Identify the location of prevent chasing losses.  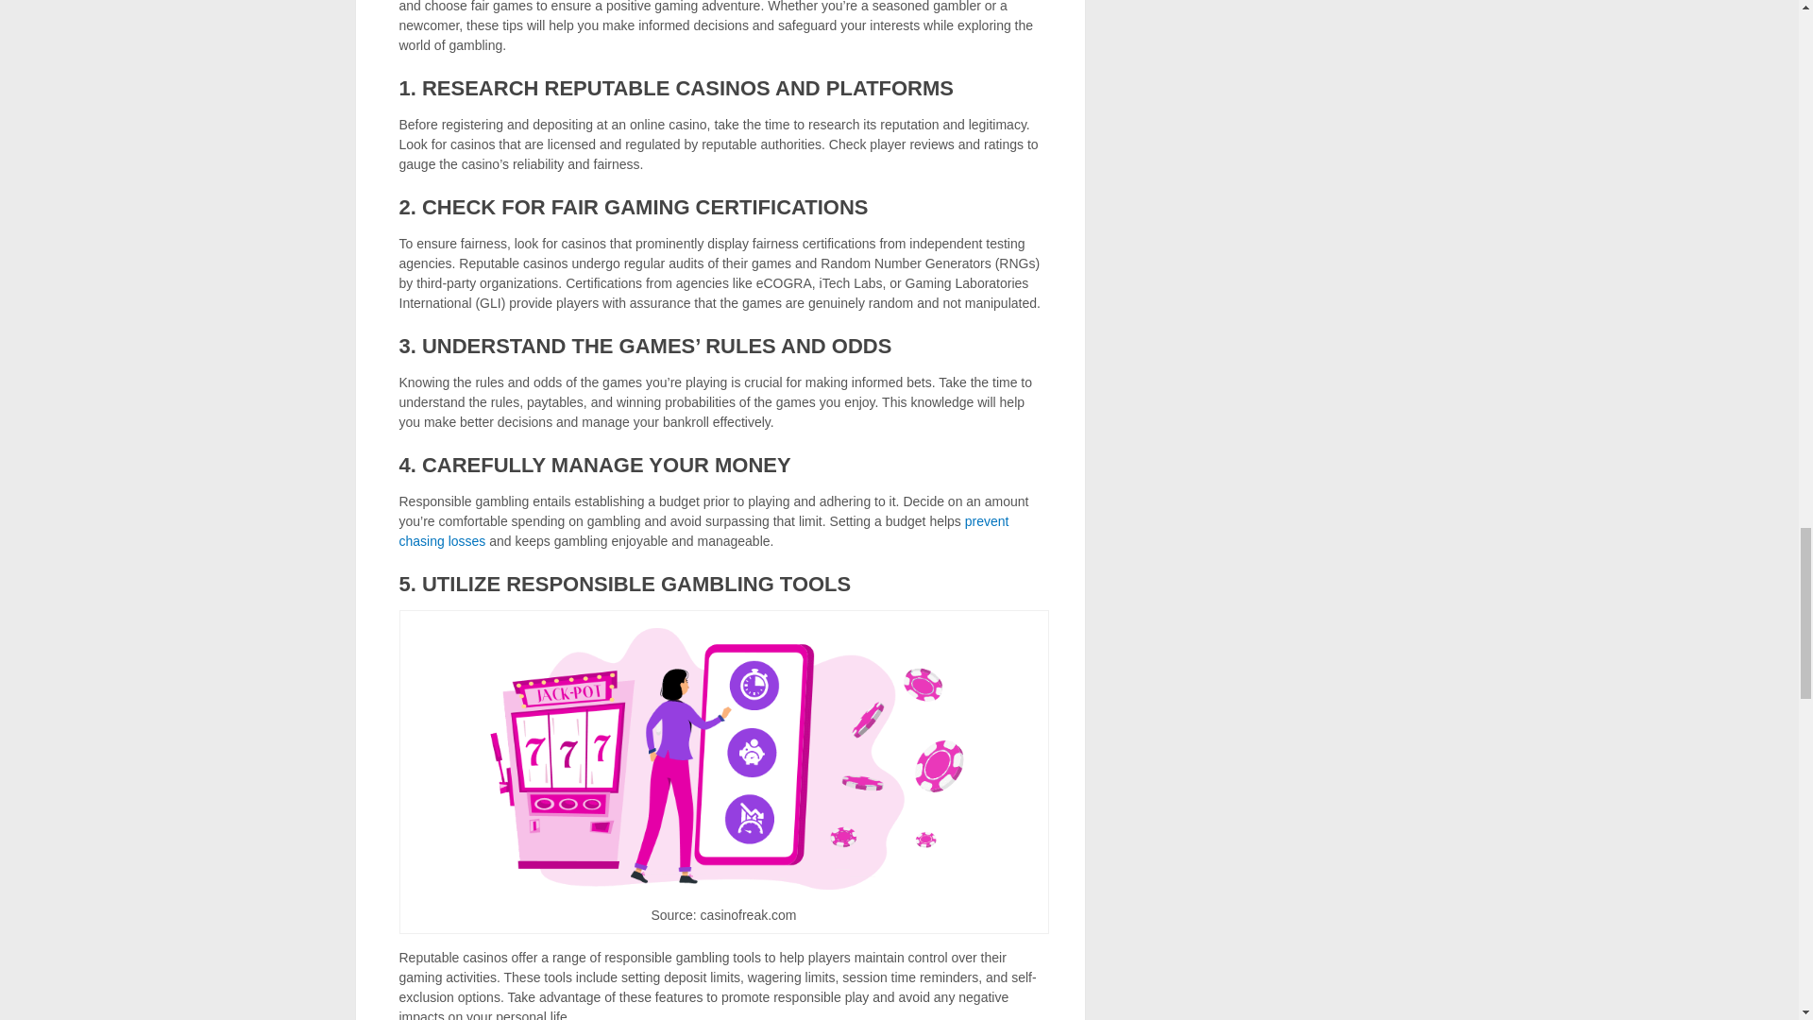
(703, 531).